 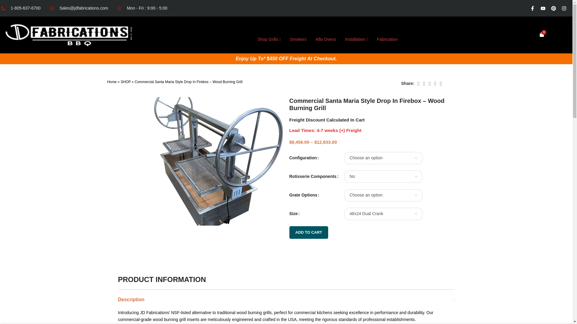 I want to click on Fabrication, so click(x=387, y=39).